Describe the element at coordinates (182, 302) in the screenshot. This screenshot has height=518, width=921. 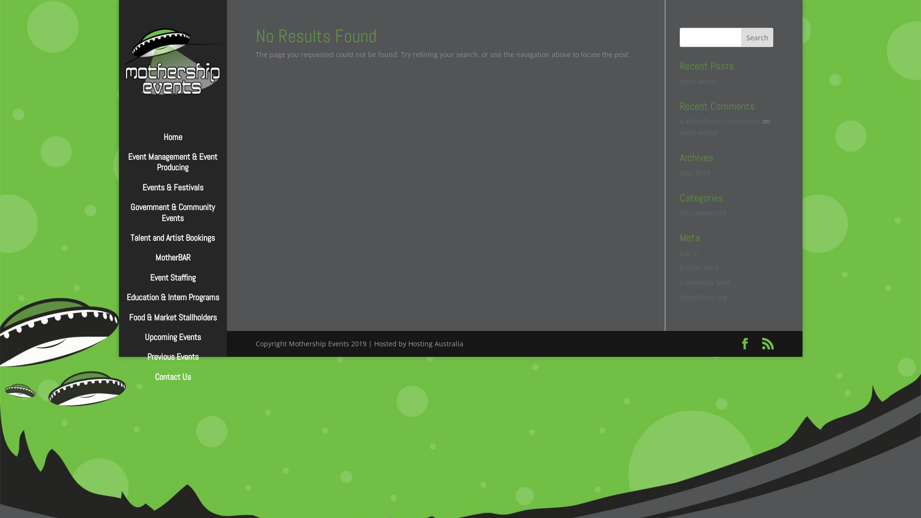
I see `Education & Intern Programs` at that location.